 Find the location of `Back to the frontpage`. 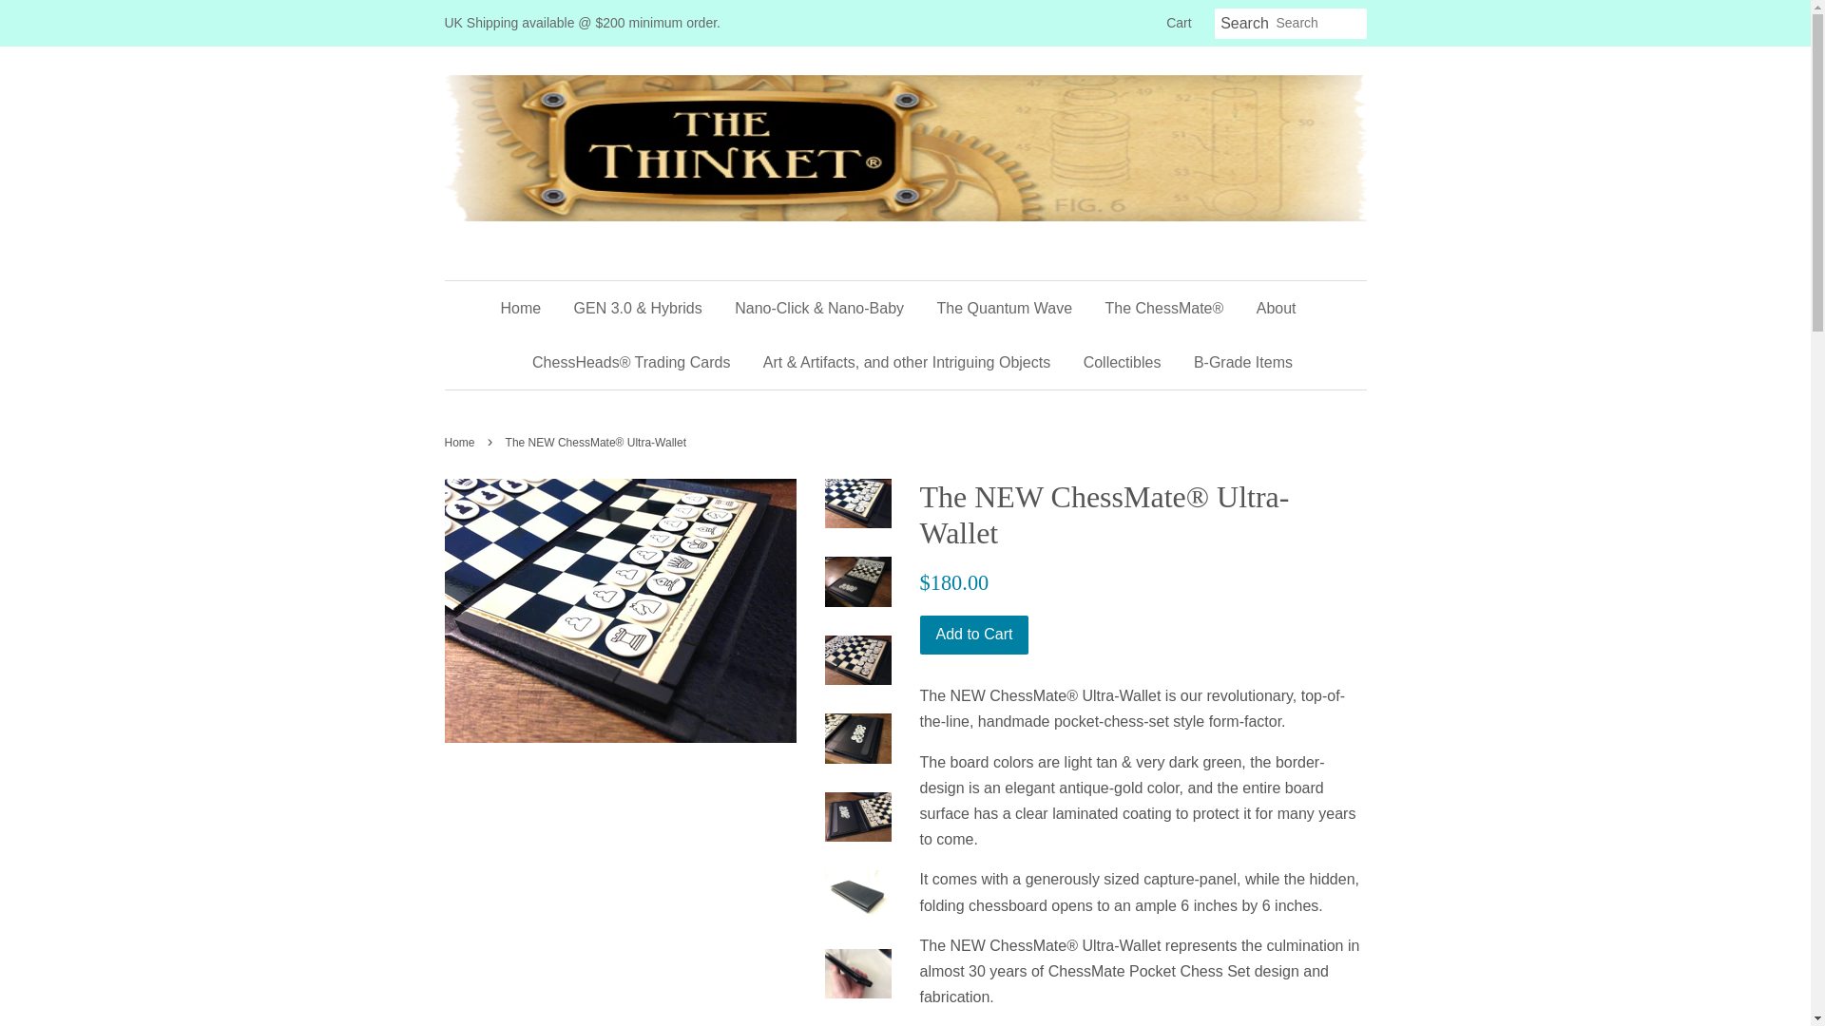

Back to the frontpage is located at coordinates (462, 443).